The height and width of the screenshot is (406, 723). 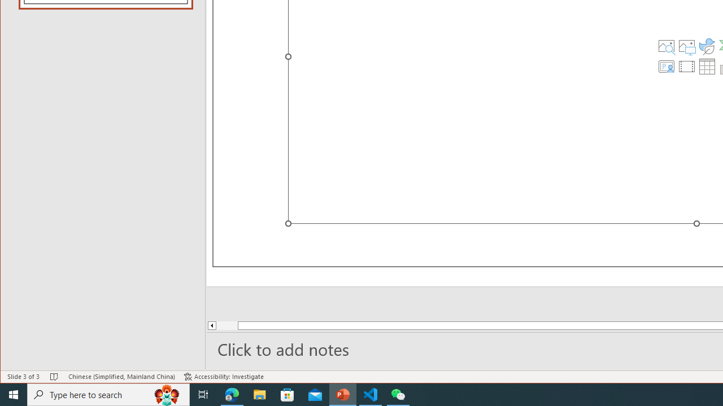 What do you see at coordinates (371, 395) in the screenshot?
I see `Visual Studio Code - 1 running window` at bounding box center [371, 395].